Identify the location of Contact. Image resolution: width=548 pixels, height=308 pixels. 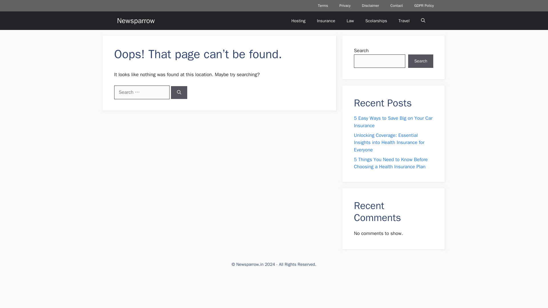
(397, 6).